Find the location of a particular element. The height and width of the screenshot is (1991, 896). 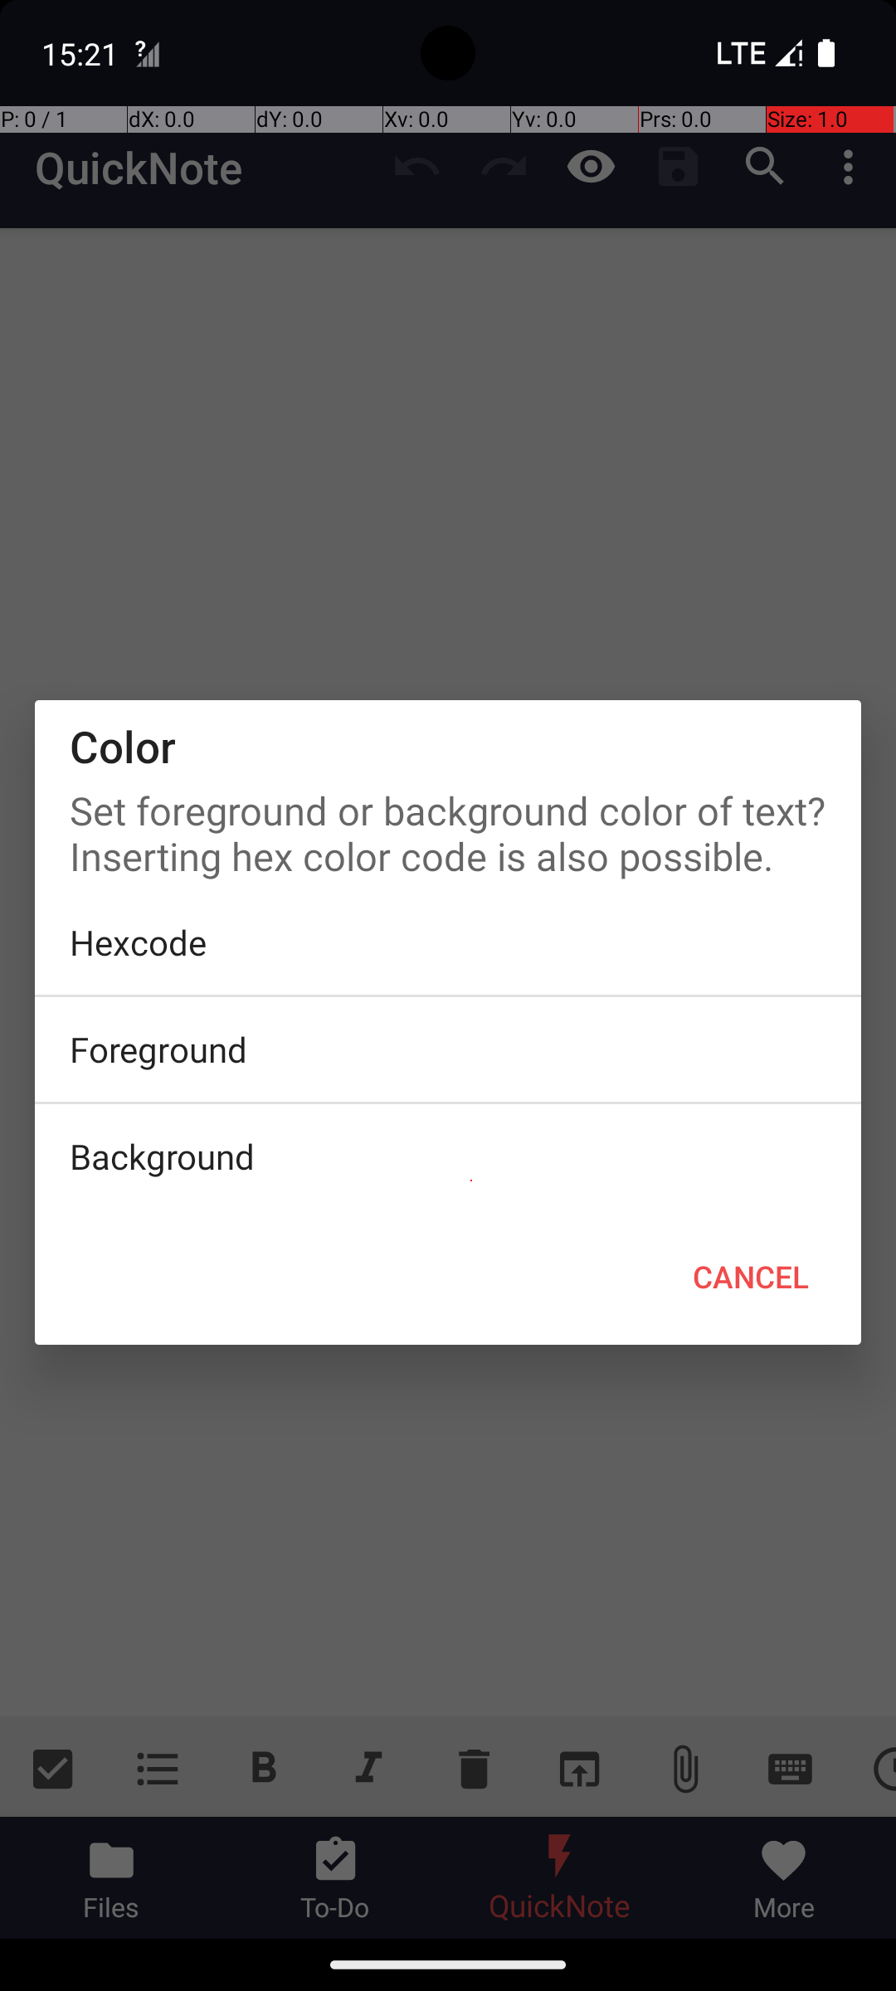

Foreground is located at coordinates (448, 1049).